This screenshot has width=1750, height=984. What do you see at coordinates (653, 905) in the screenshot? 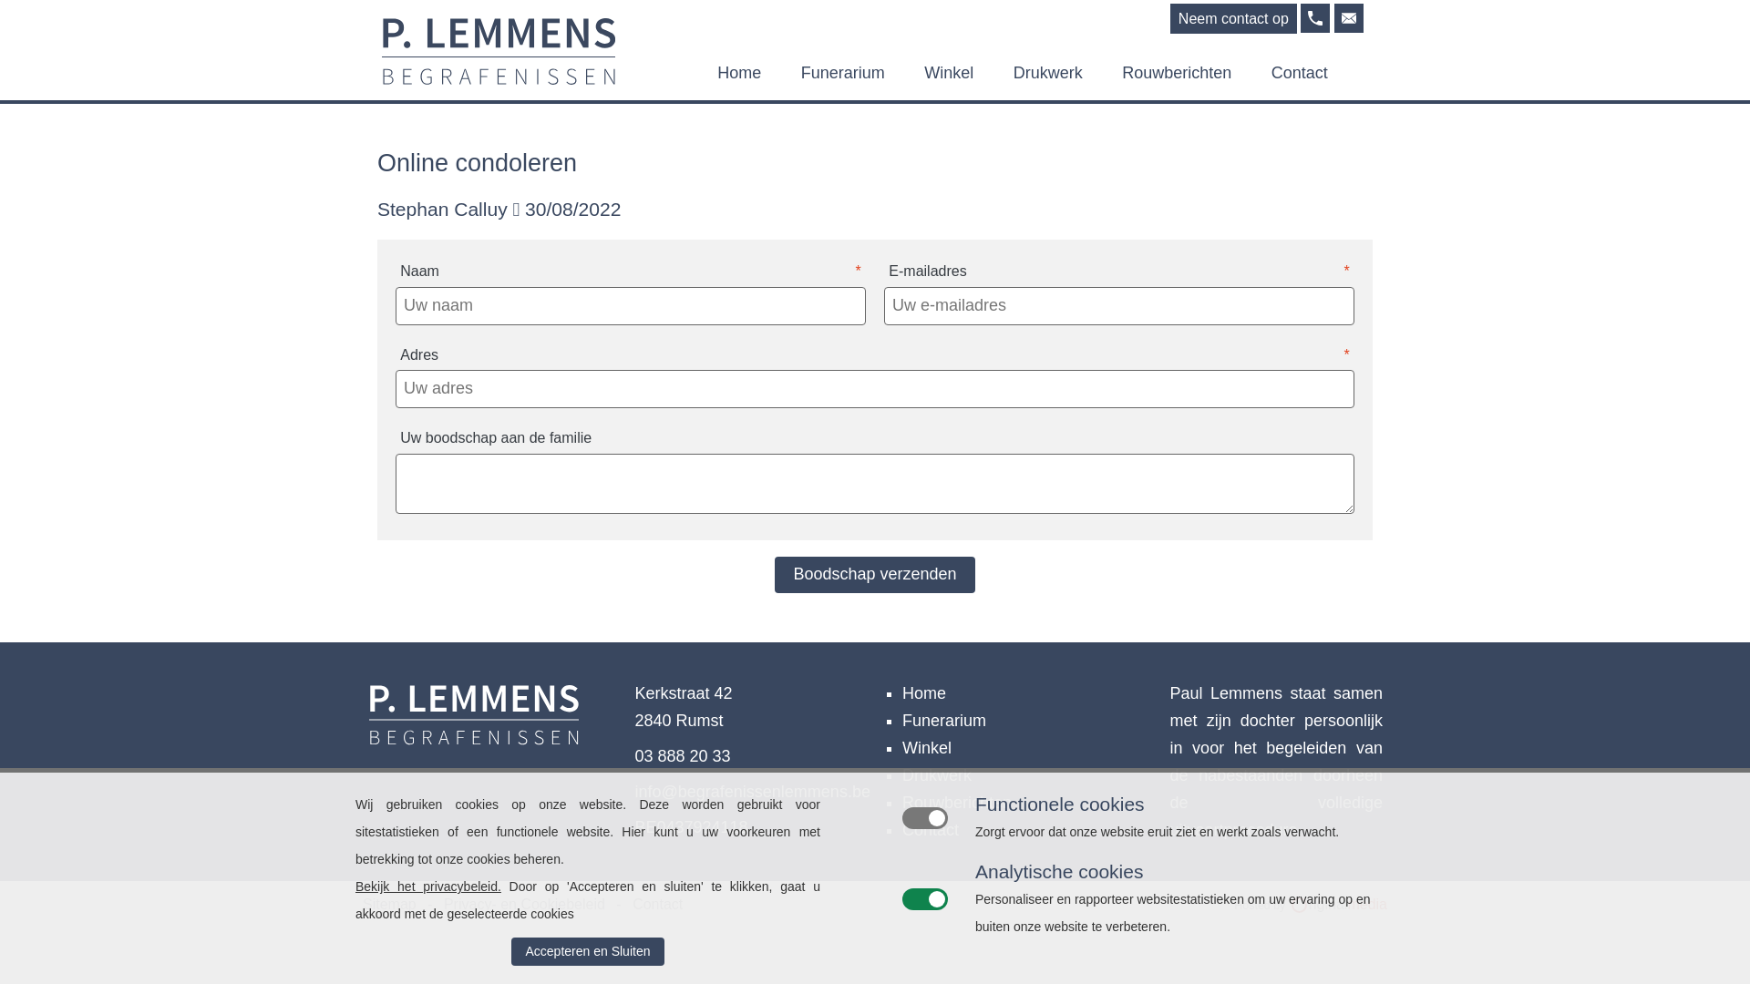
I see `Contact` at bounding box center [653, 905].